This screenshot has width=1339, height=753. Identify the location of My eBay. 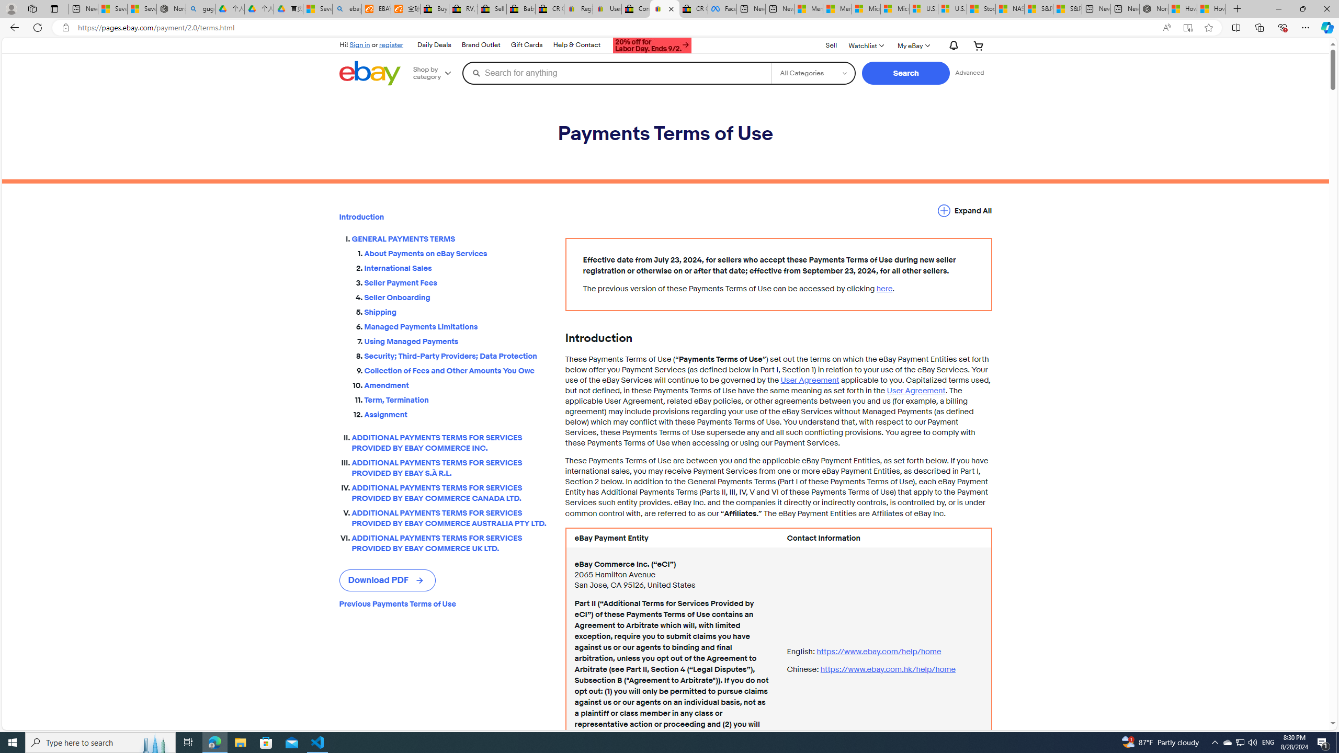
(913, 45).